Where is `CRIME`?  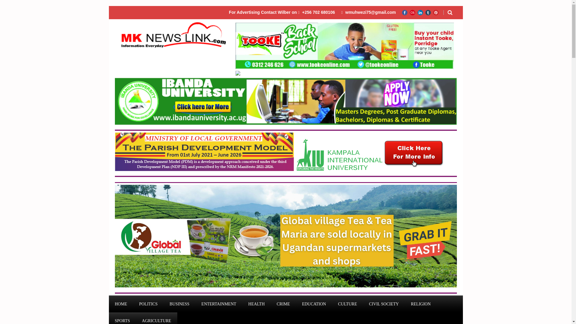 CRIME is located at coordinates (283, 304).